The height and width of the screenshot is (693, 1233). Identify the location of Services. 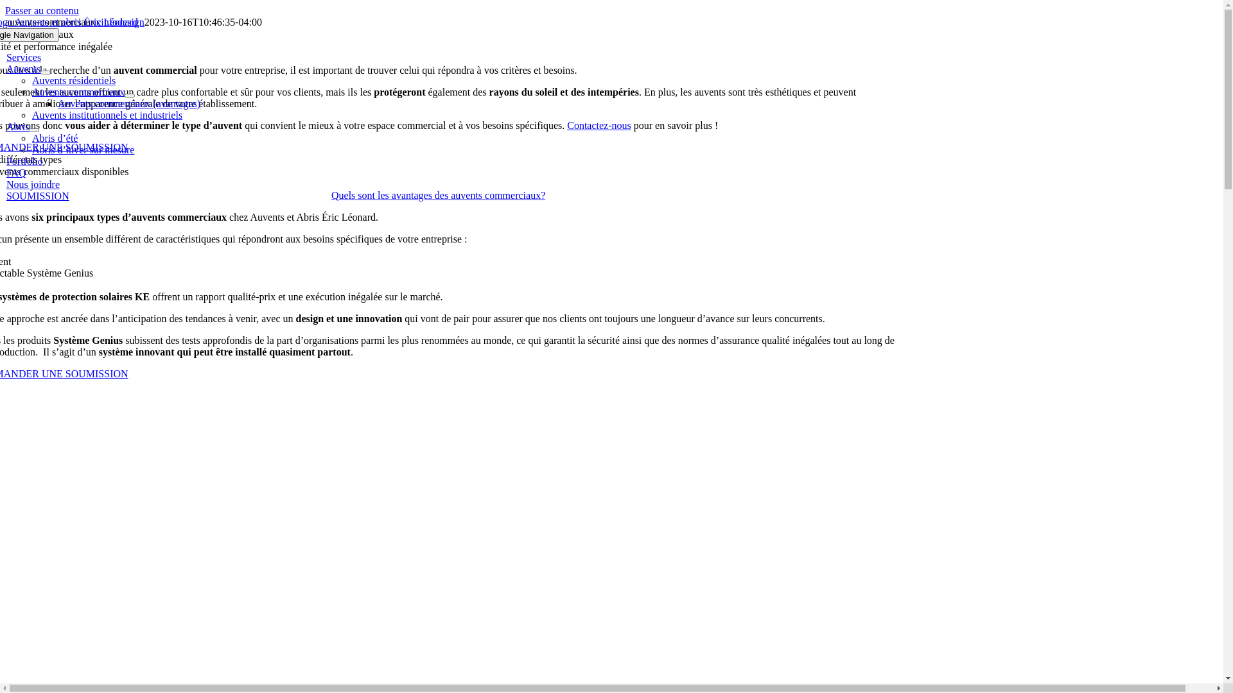
(24, 58).